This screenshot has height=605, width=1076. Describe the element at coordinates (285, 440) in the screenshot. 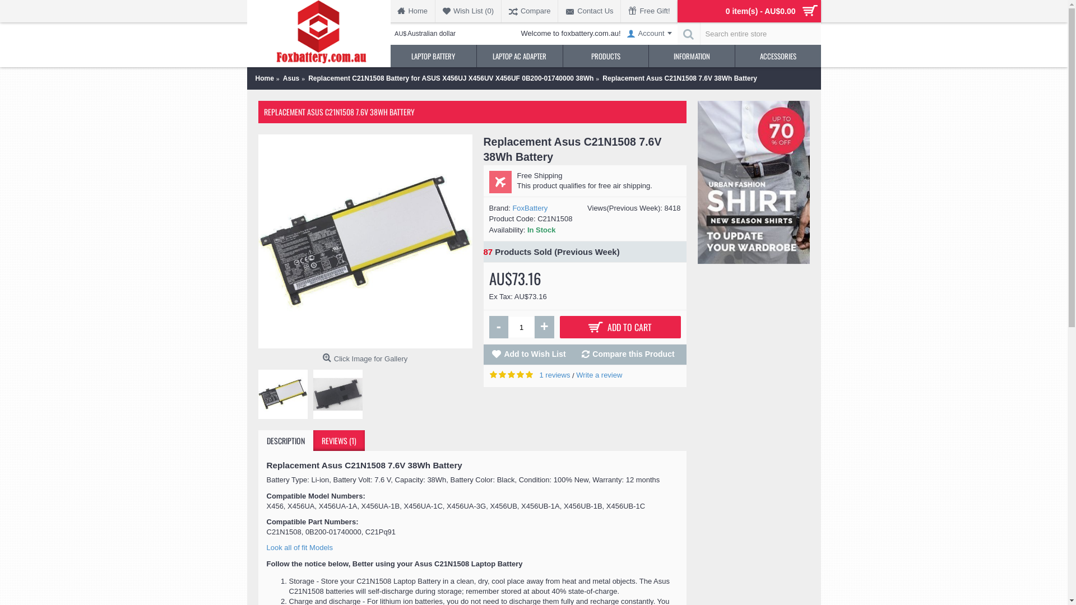

I see `DESCRIPTION` at that location.